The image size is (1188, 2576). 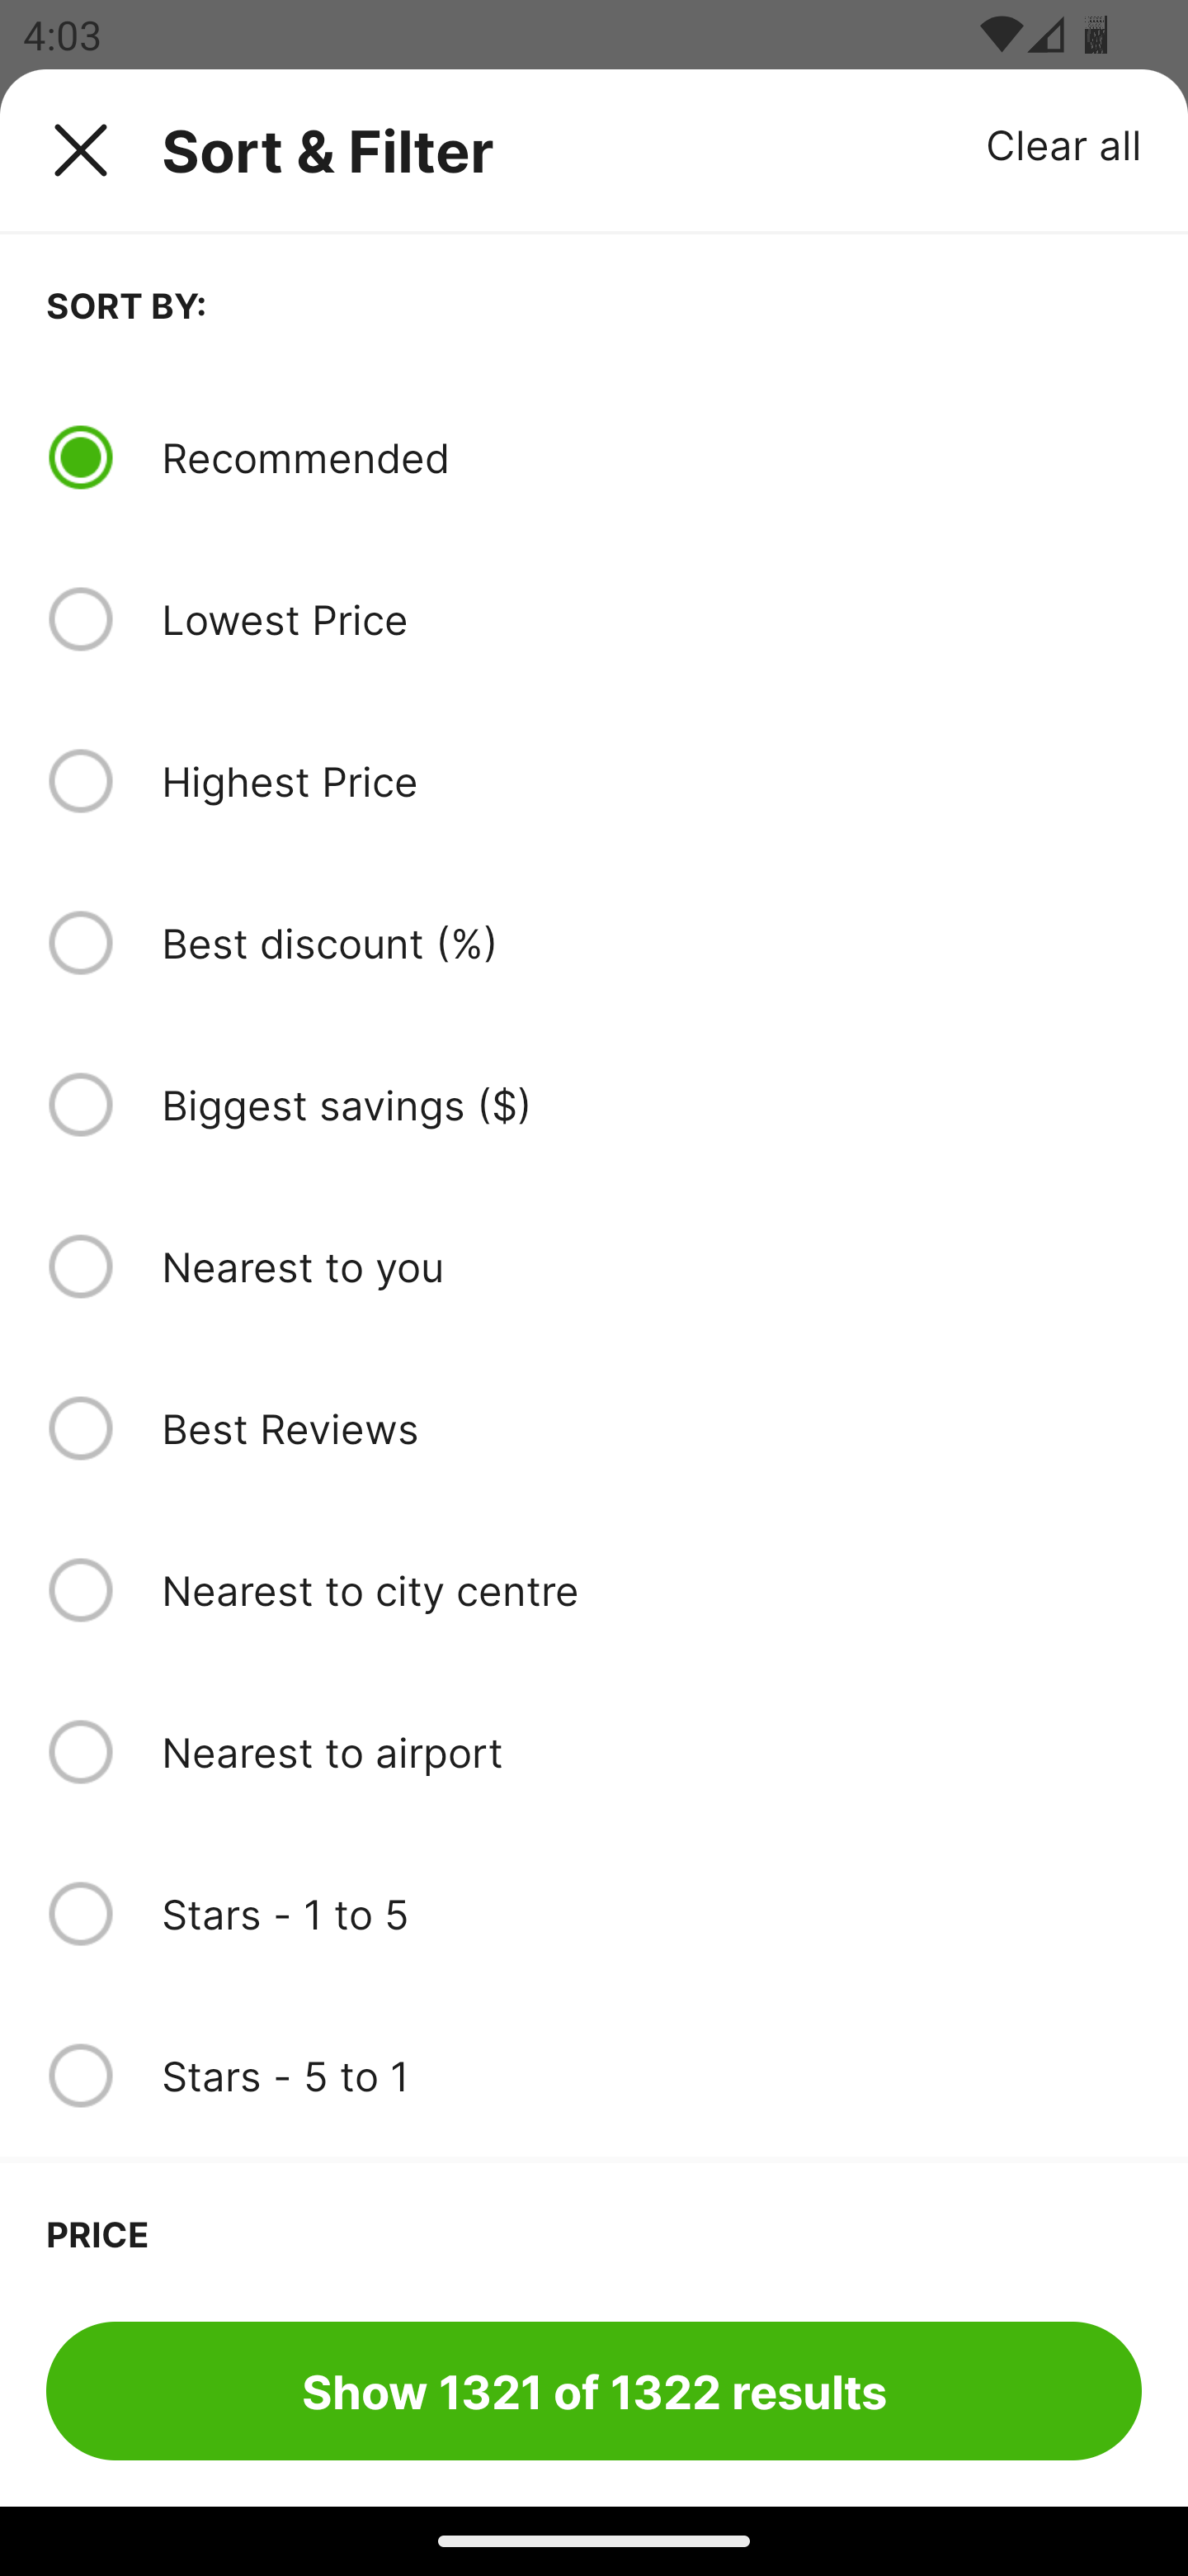 What do you see at coordinates (1064, 144) in the screenshot?
I see `Clear all` at bounding box center [1064, 144].